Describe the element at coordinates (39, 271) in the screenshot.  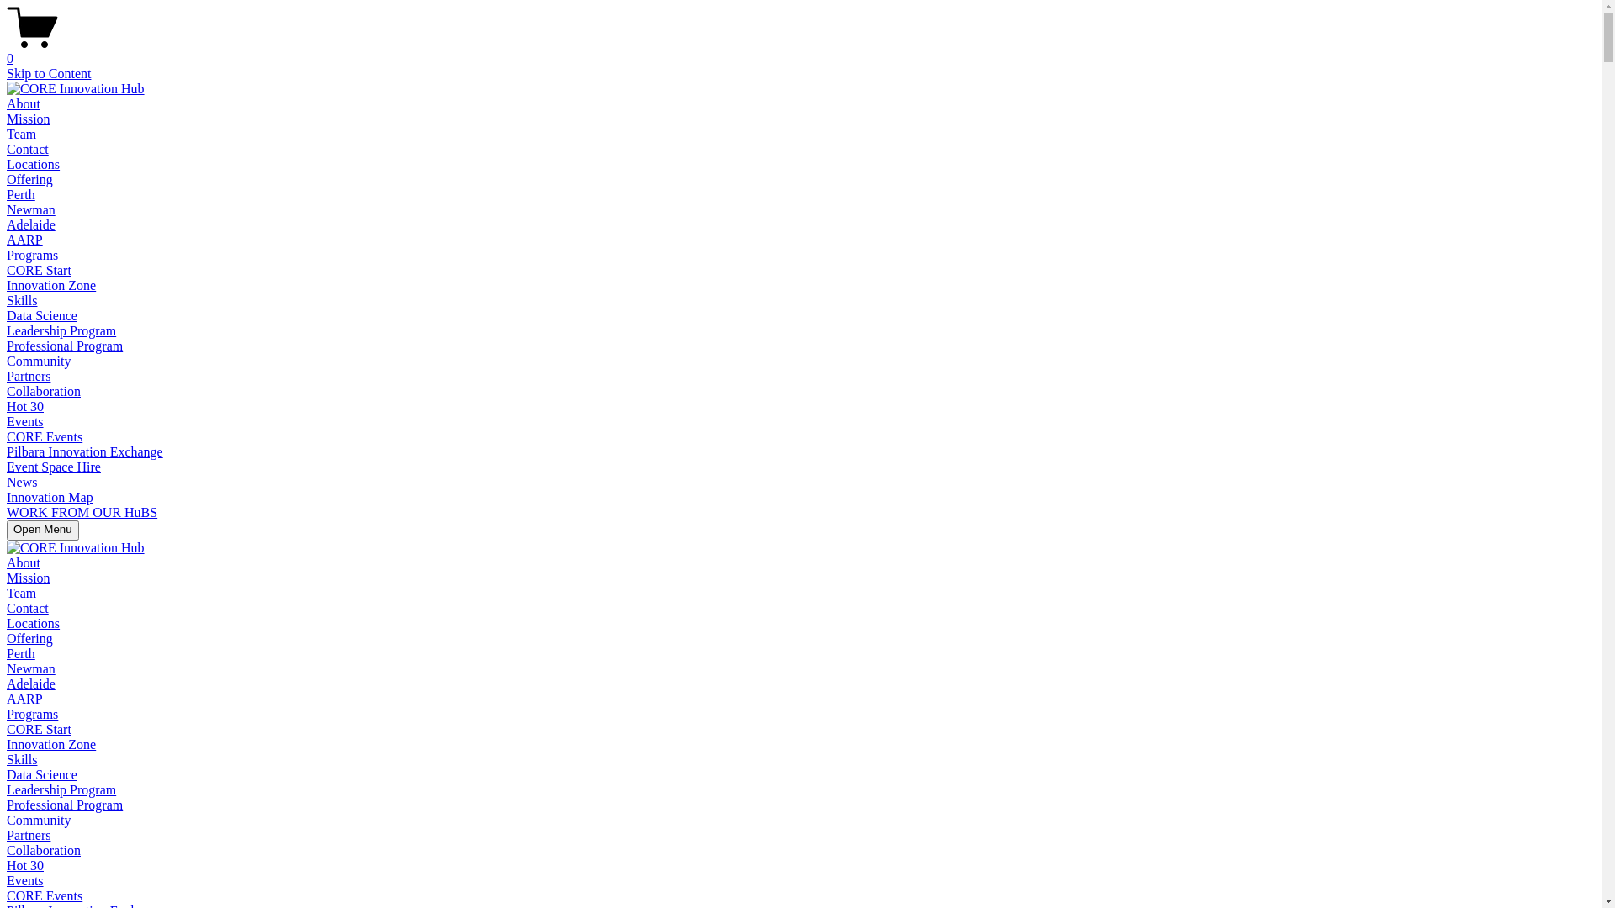
I see `CORE Start` at that location.